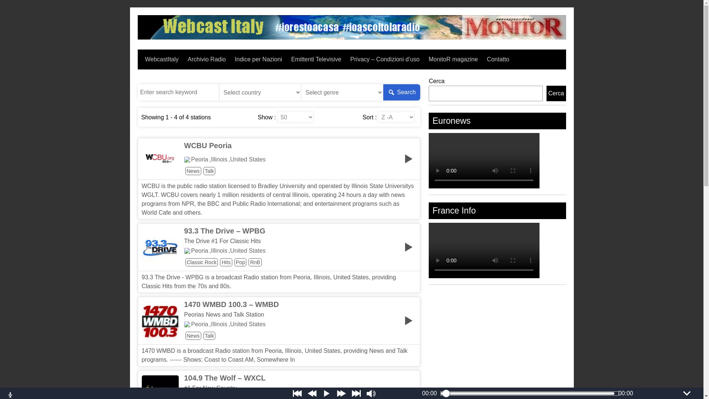 The image size is (709, 399). Describe the element at coordinates (312, 393) in the screenshot. I see `Rewind 10 seconds` at that location.